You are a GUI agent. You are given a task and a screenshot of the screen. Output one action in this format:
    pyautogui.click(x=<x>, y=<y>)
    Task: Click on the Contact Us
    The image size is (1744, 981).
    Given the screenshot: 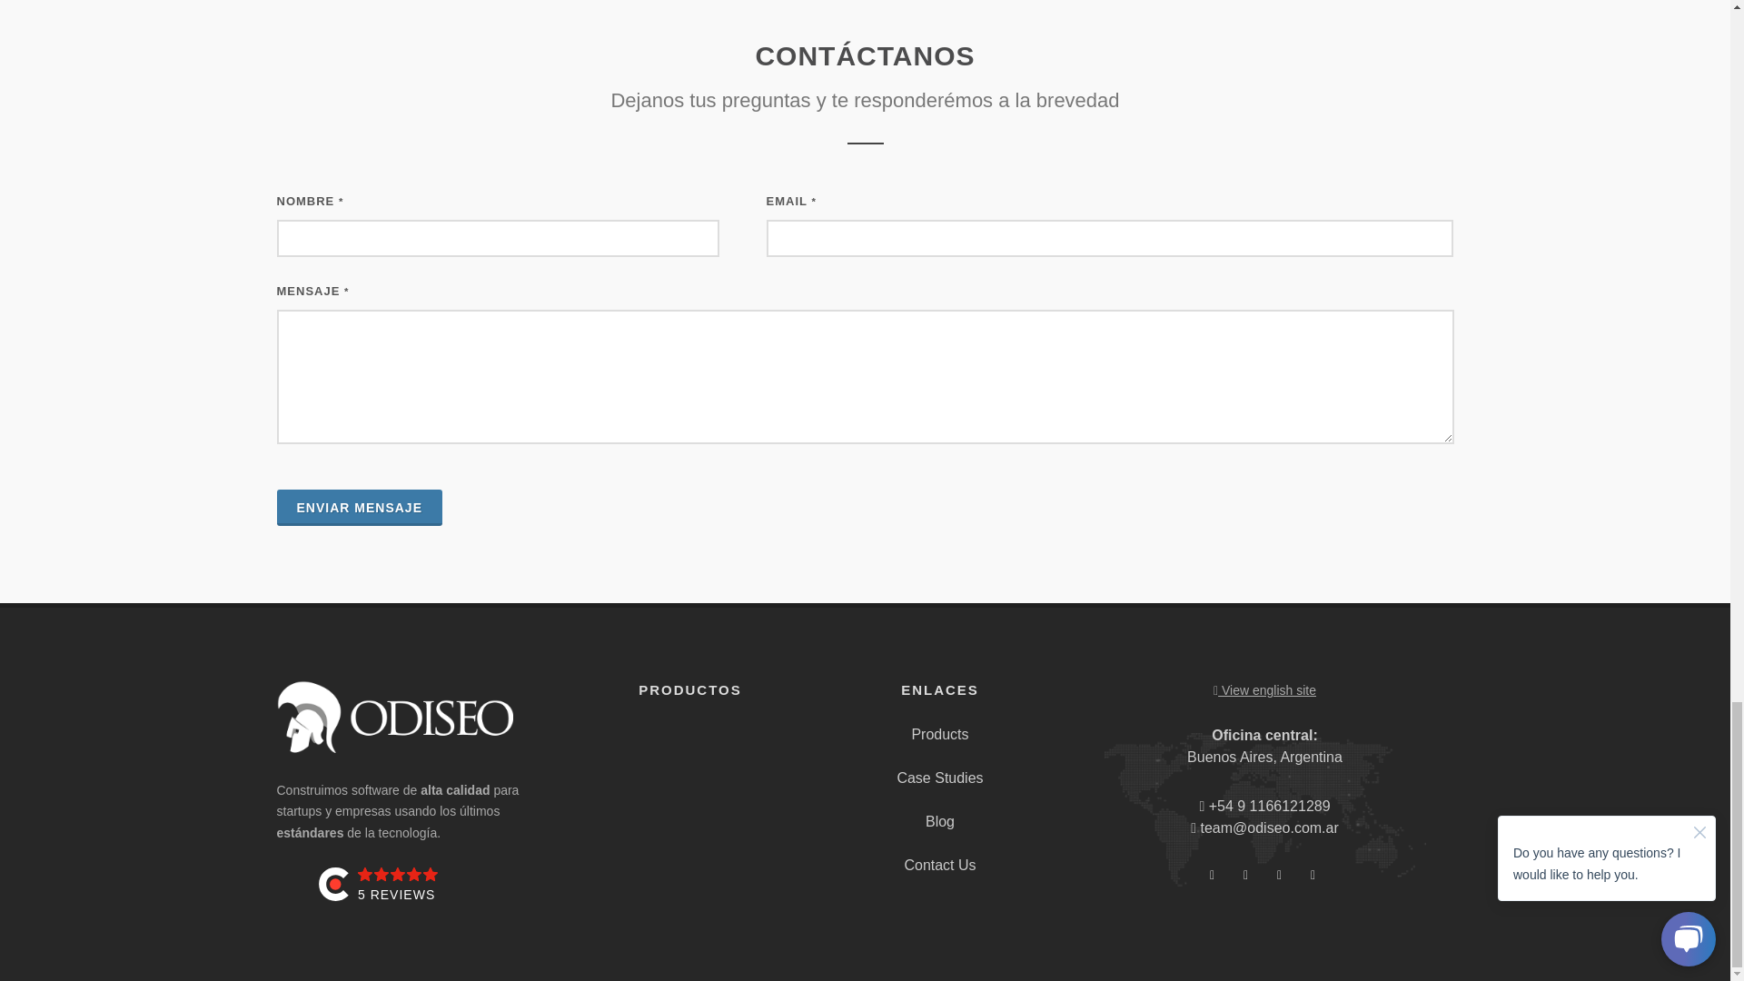 What is the action you would take?
    pyautogui.click(x=939, y=865)
    